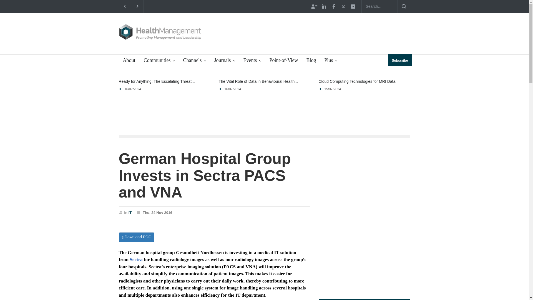  What do you see at coordinates (127, 61) in the screenshot?
I see `About` at bounding box center [127, 61].